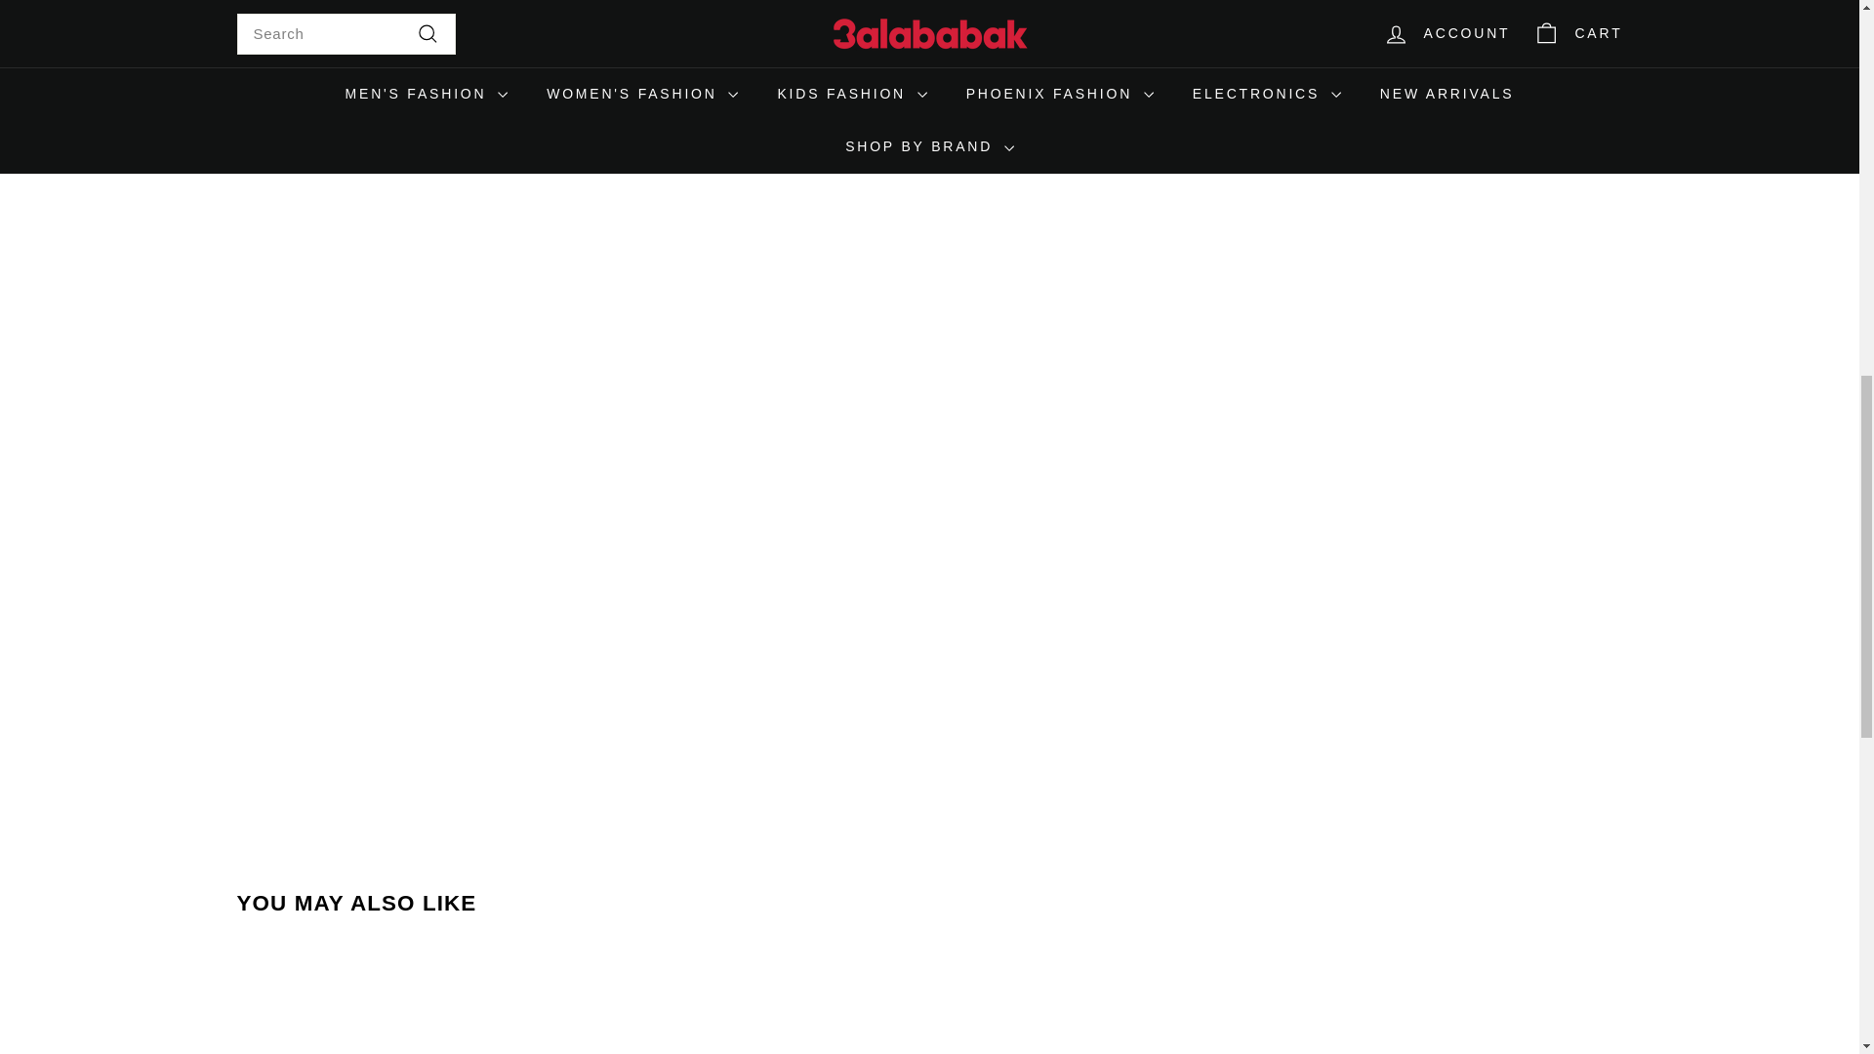  I want to click on Casio, so click(392, 74).